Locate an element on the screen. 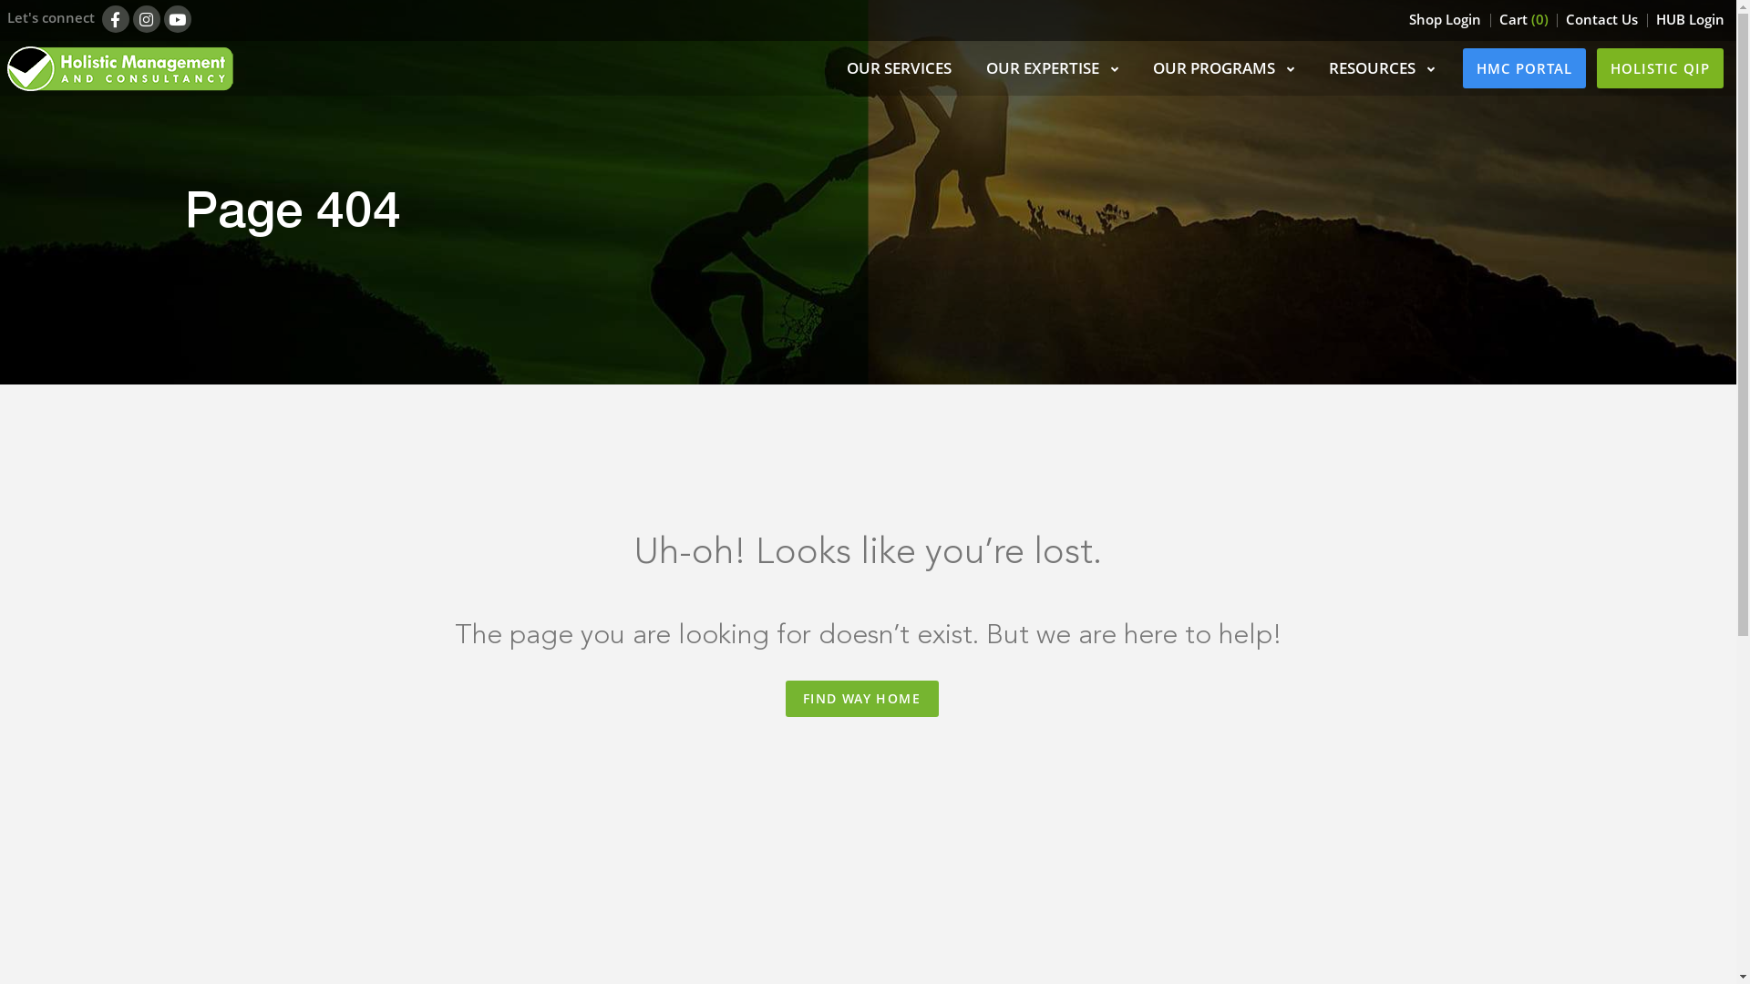  HOLISTIC QIP is located at coordinates (1661, 68).